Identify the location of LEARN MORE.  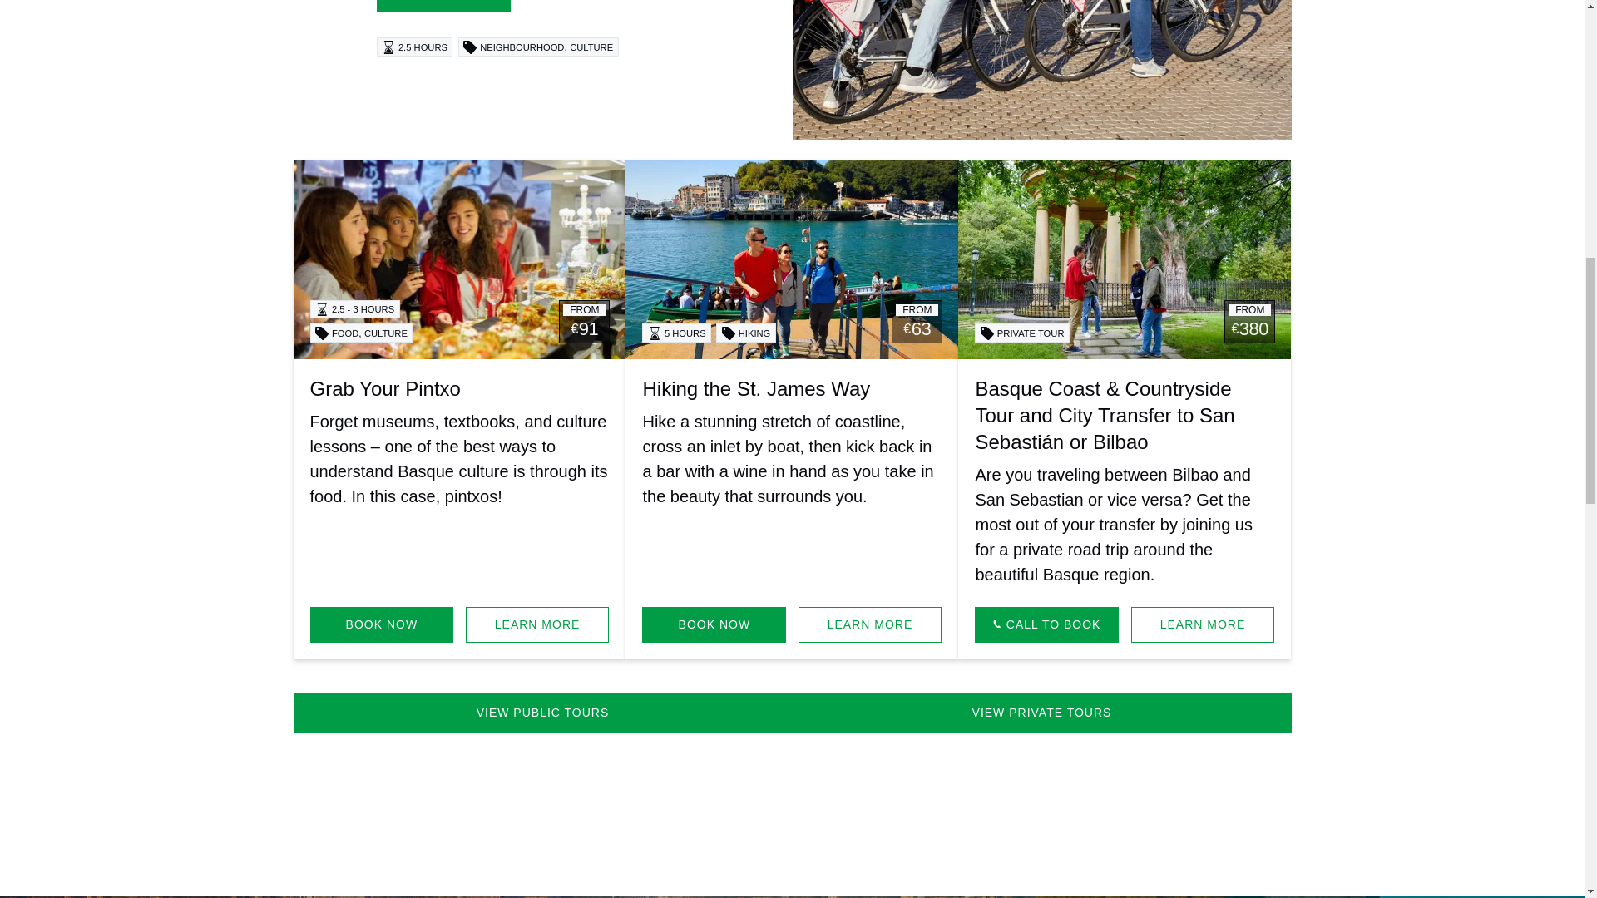
(1203, 625).